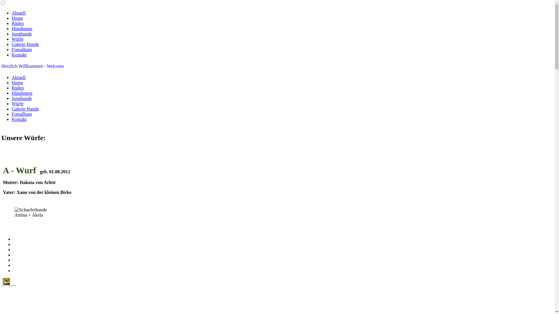  Describe the element at coordinates (19, 77) in the screenshot. I see `Aktuell` at that location.